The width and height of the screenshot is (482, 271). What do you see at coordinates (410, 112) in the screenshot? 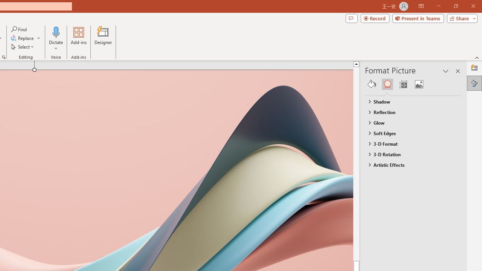
I see `Reflection` at bounding box center [410, 112].